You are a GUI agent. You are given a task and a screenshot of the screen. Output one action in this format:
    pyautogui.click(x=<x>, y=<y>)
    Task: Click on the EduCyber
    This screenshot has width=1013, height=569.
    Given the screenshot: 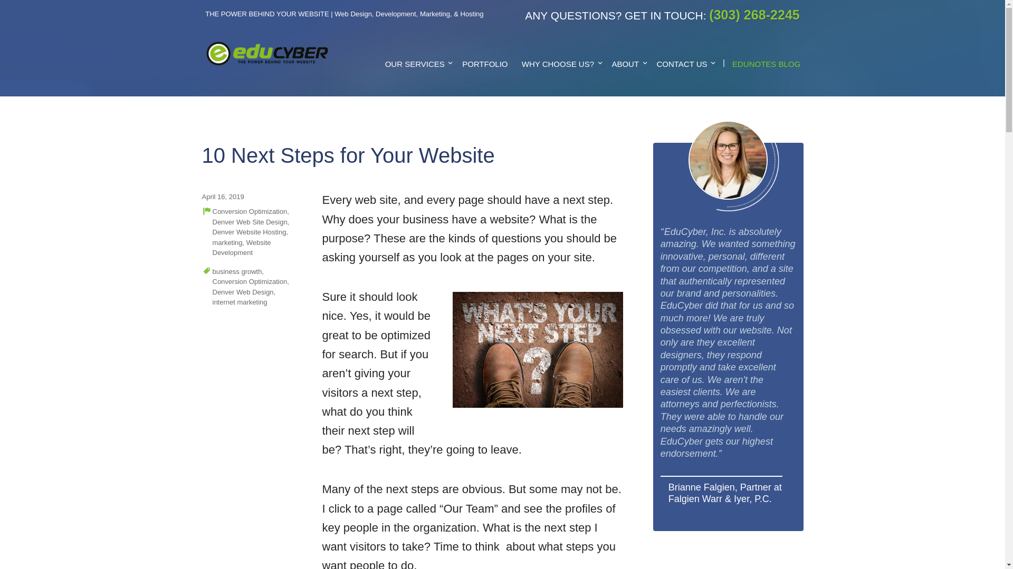 What is the action you would take?
    pyautogui.click(x=237, y=86)
    